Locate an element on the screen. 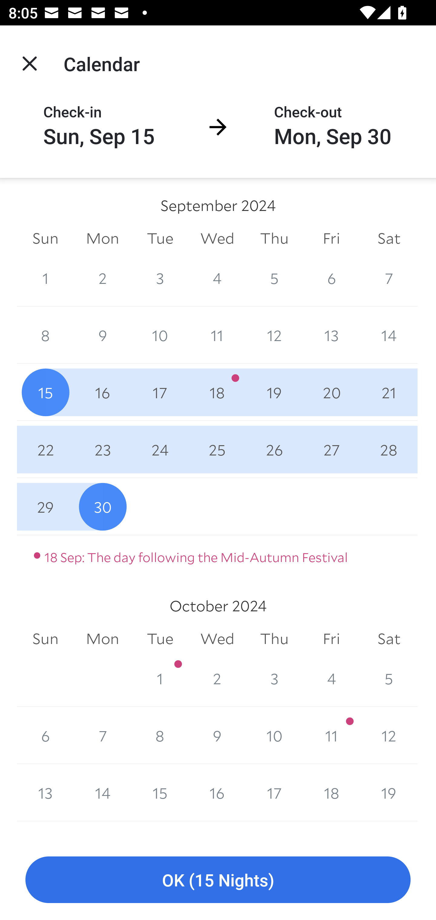  1 1 October 2024 is located at coordinates (160, 678).